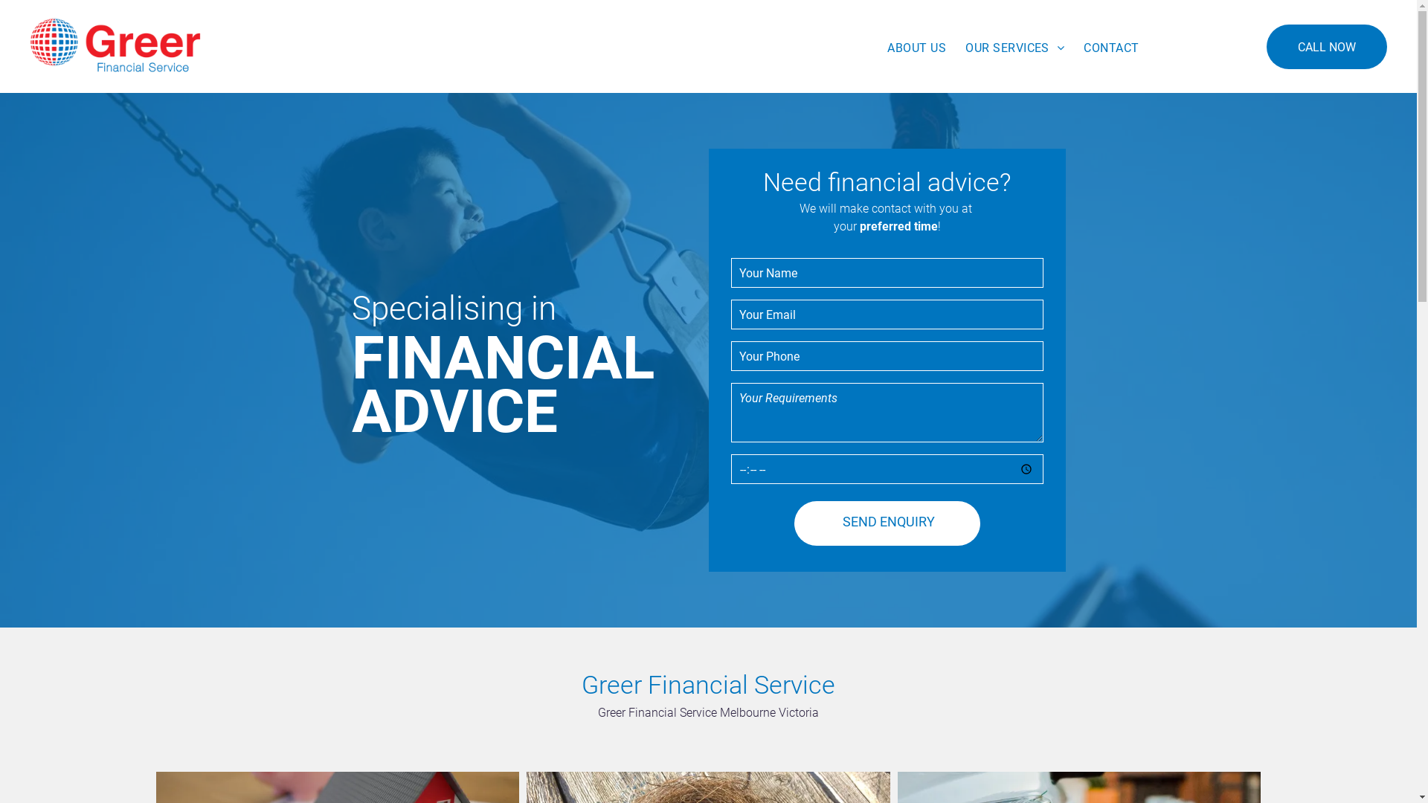 The height and width of the screenshot is (803, 1428). I want to click on SEND ENQUIRY, so click(888, 522).